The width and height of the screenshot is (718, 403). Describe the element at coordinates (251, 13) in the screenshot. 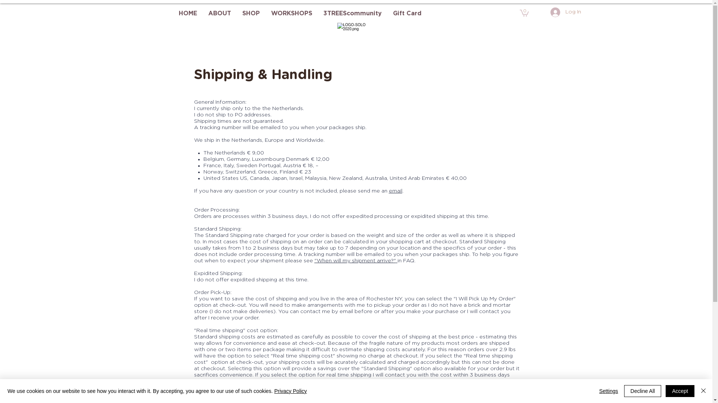

I see `SHOP` at that location.